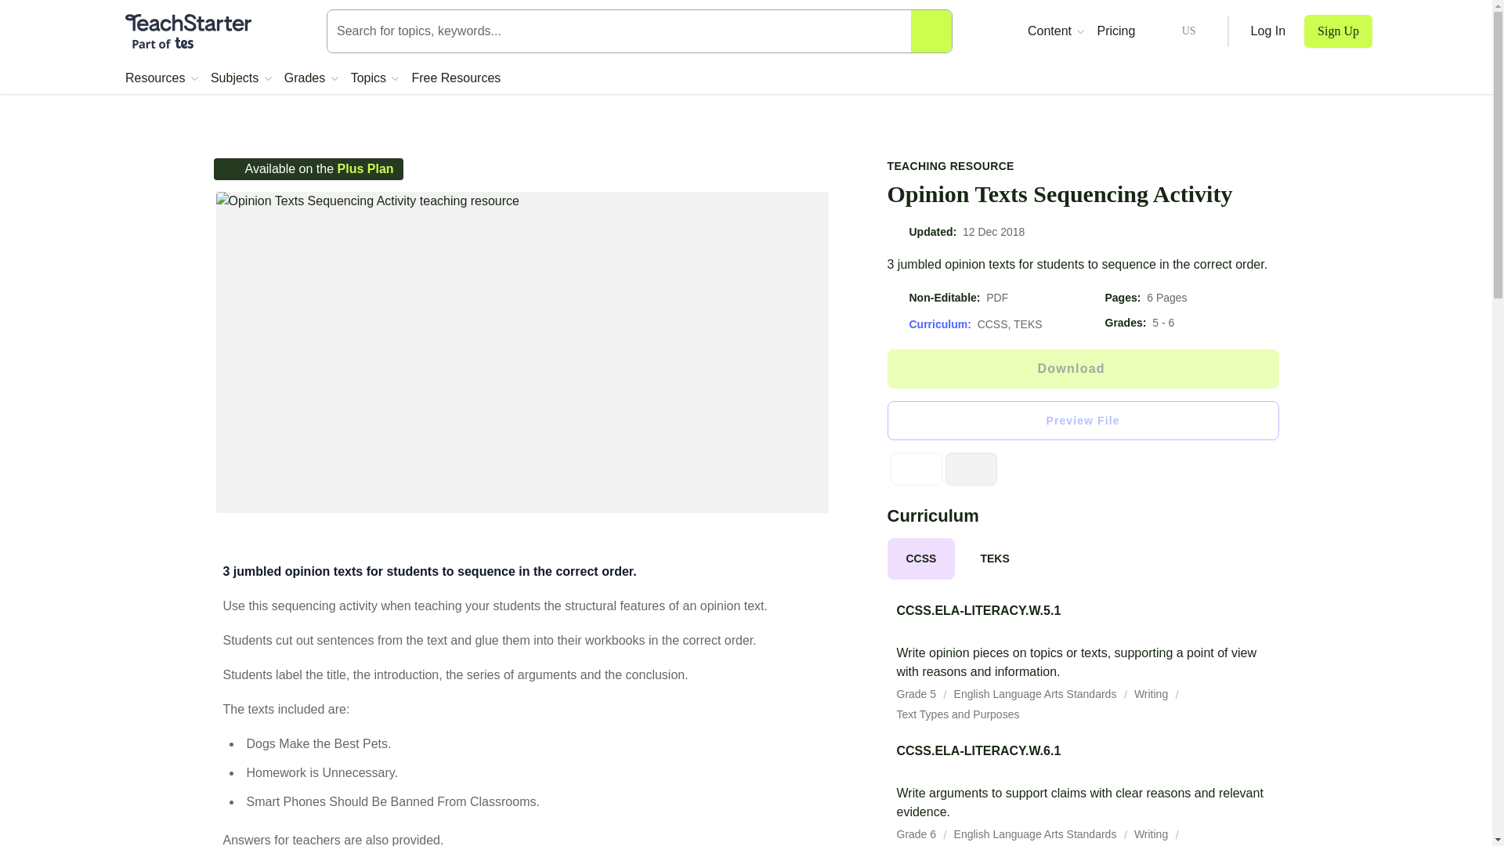 The image size is (1504, 846). I want to click on Grades , so click(311, 78).